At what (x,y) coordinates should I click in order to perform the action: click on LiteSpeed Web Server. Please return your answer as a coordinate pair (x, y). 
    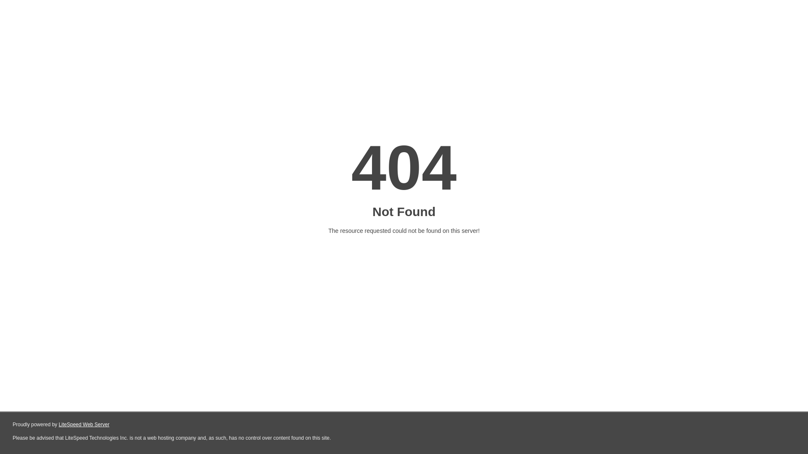
    Looking at the image, I should click on (84, 425).